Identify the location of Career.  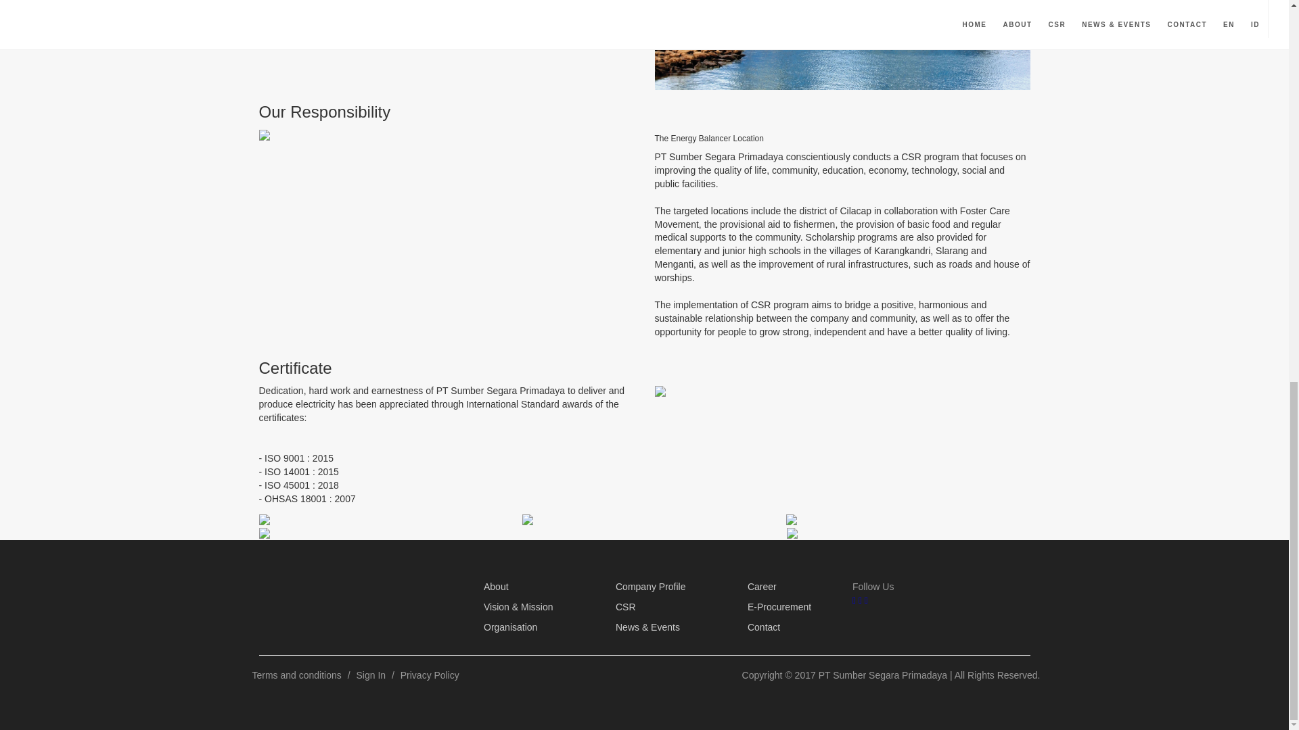
(762, 587).